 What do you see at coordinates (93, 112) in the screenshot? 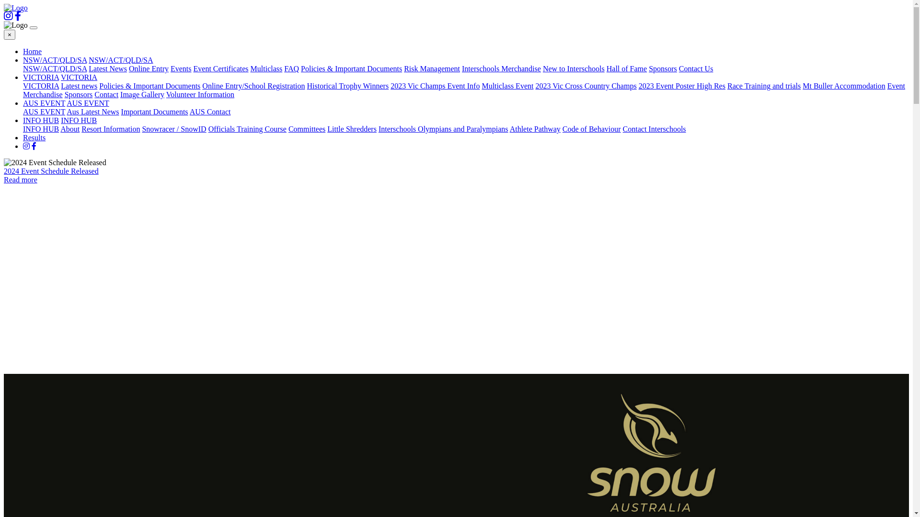
I see `Aus Latest News` at bounding box center [93, 112].